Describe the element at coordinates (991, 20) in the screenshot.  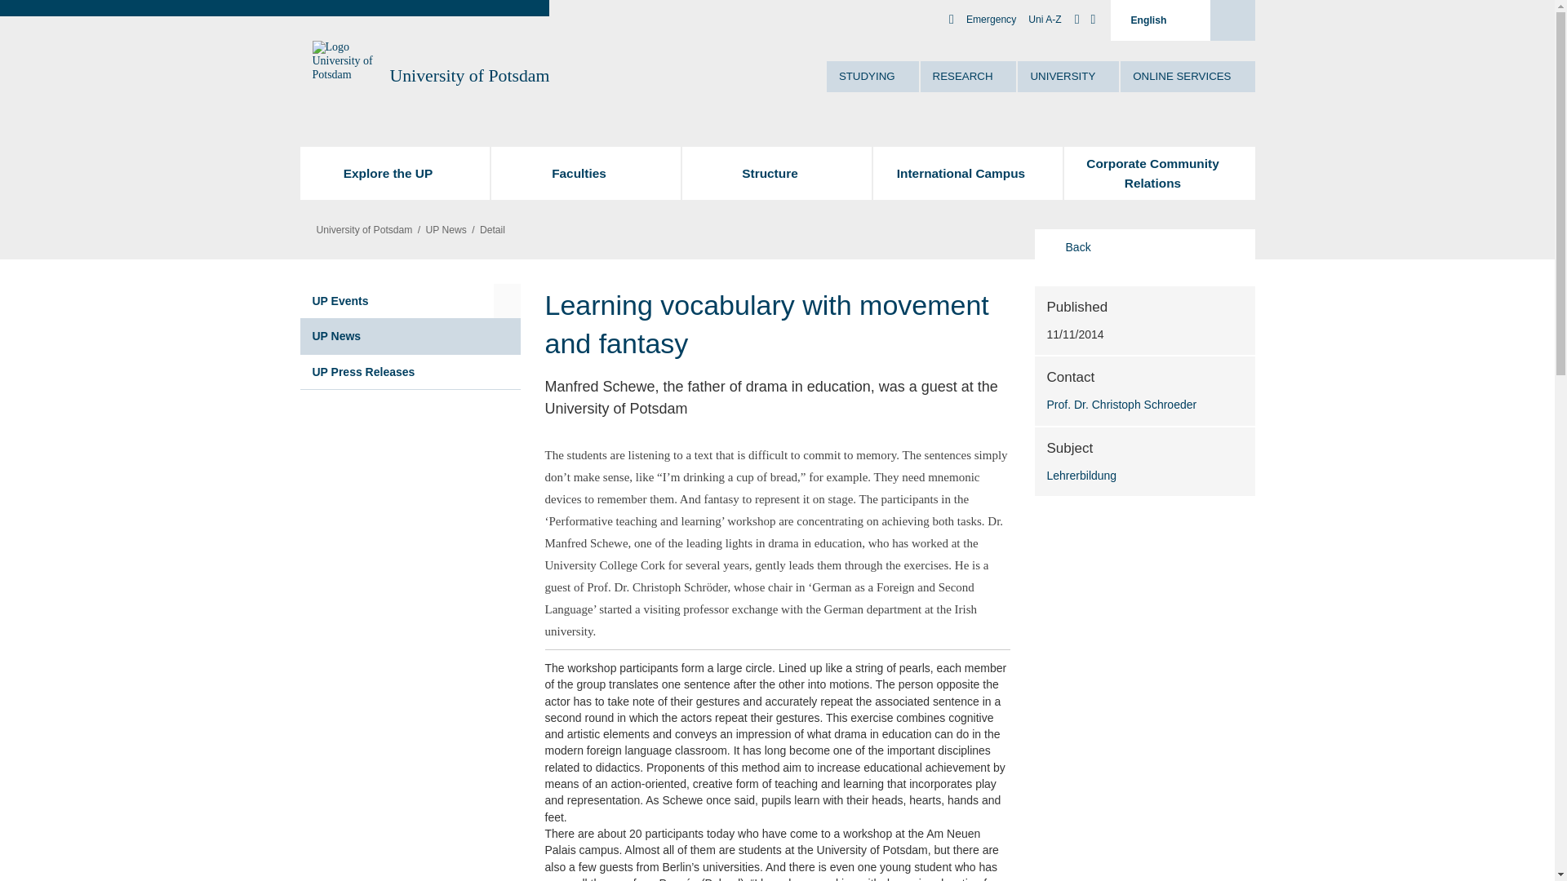
I see `Emergency` at that location.